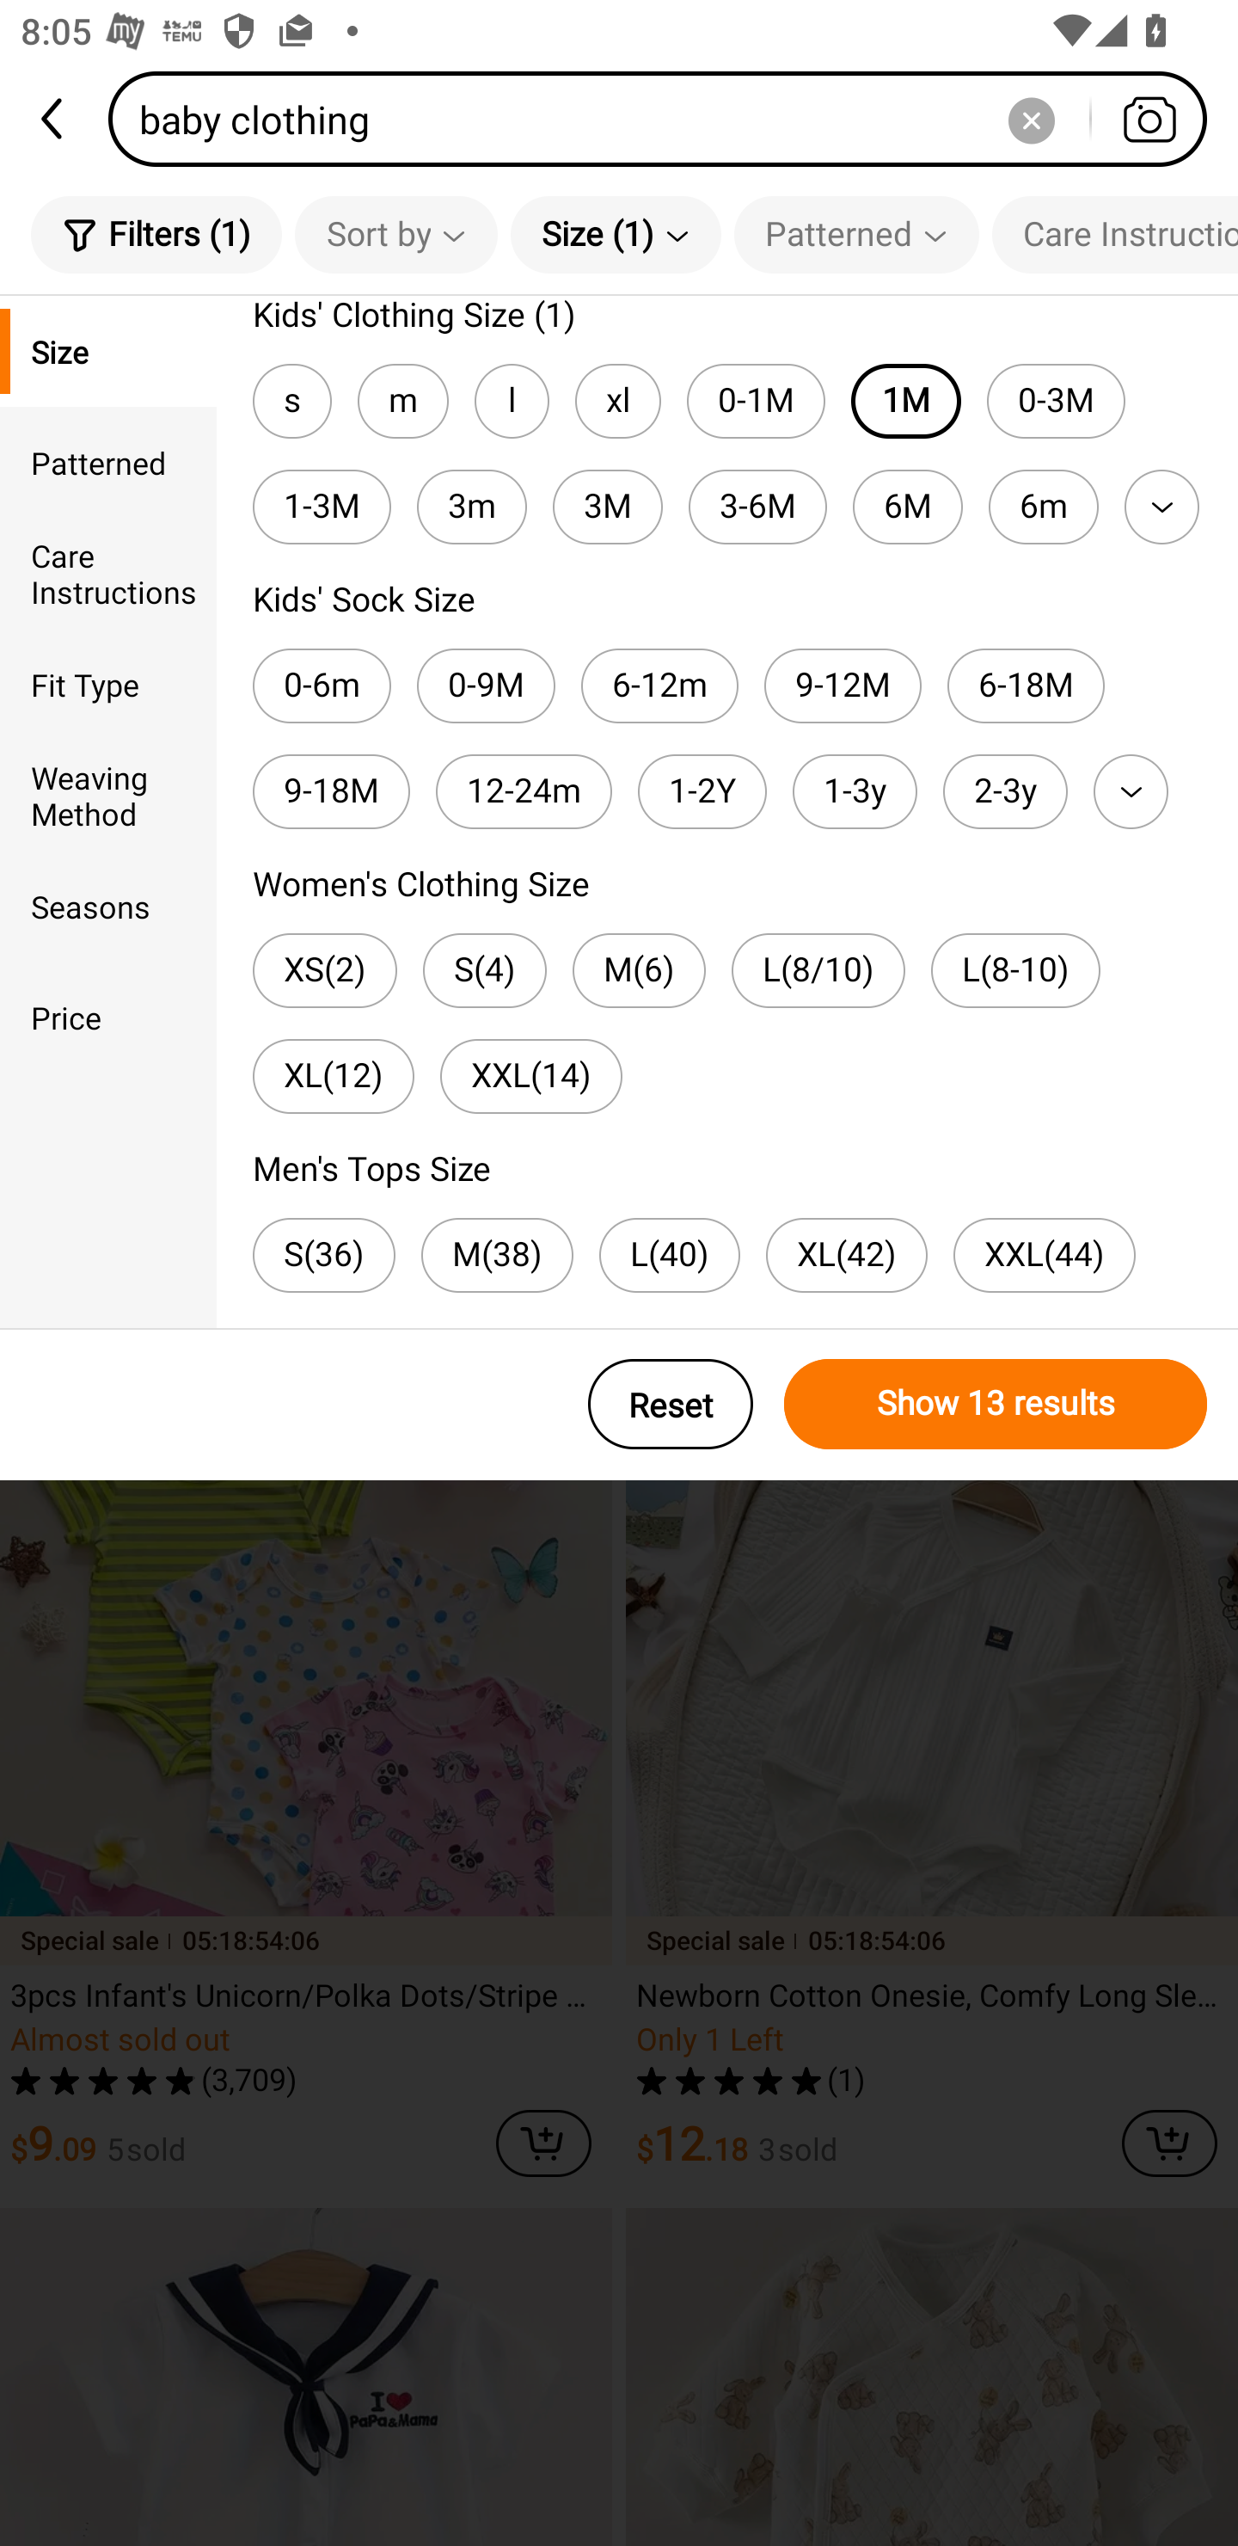 This screenshot has height=2546, width=1238. Describe the element at coordinates (908, 506) in the screenshot. I see `6M` at that location.